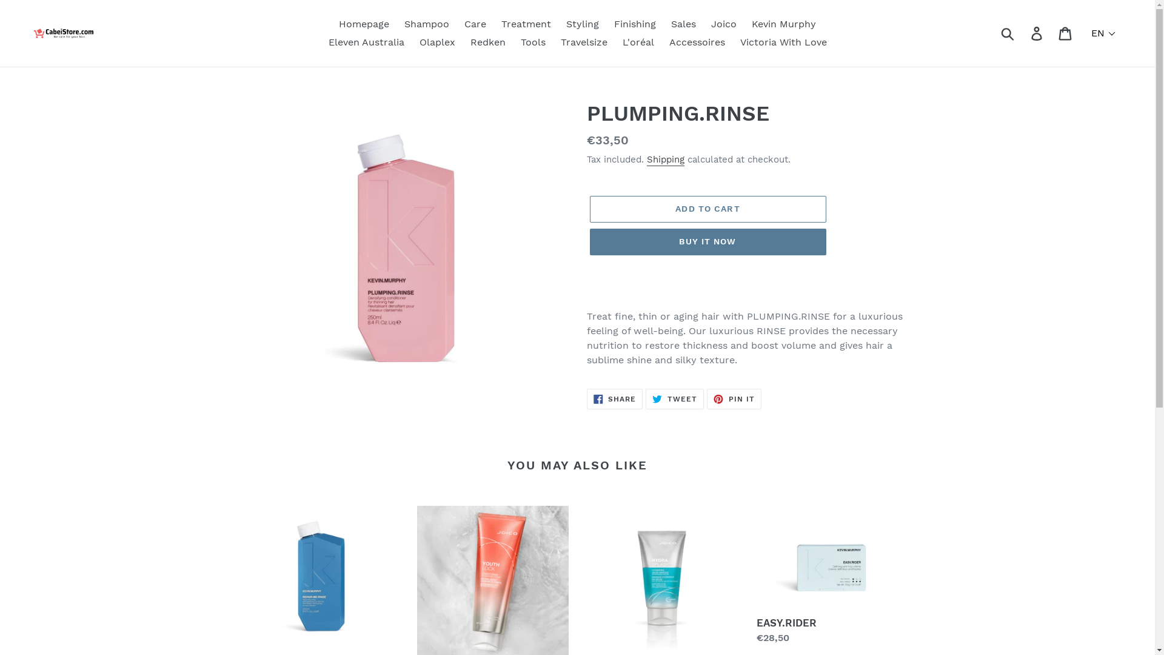 Image resolution: width=1164 pixels, height=655 pixels. What do you see at coordinates (438, 42) in the screenshot?
I see `Olaplex` at bounding box center [438, 42].